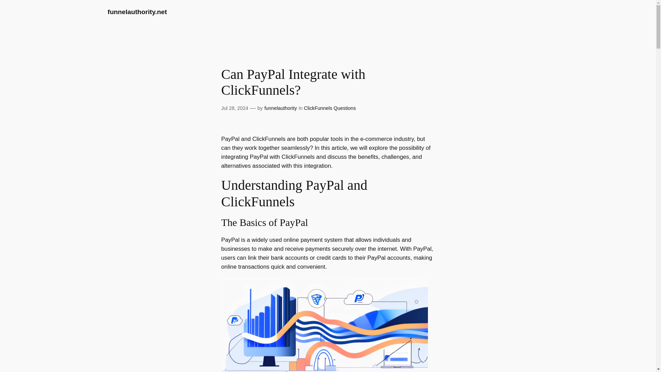 The height and width of the screenshot is (372, 661). Describe the element at coordinates (330, 108) in the screenshot. I see `ClickFunnels Questions` at that location.